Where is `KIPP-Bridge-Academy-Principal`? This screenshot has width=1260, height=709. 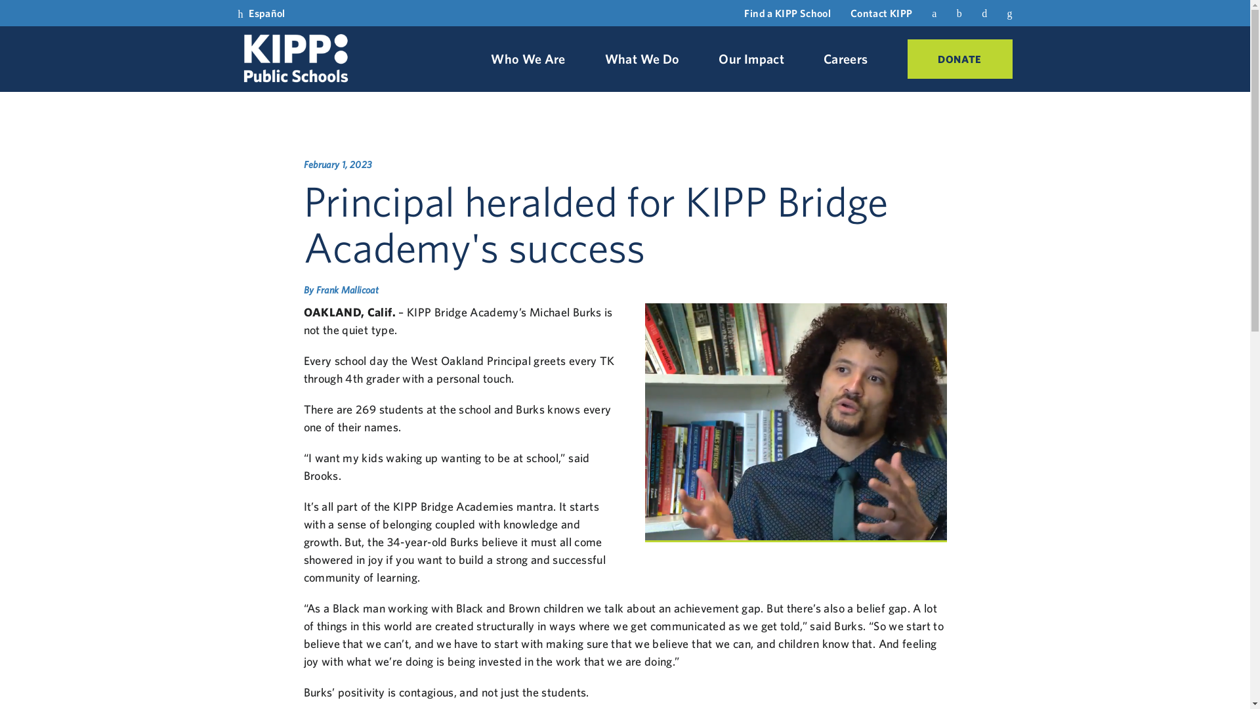
KIPP-Bridge-Academy-Principal is located at coordinates (795, 423).